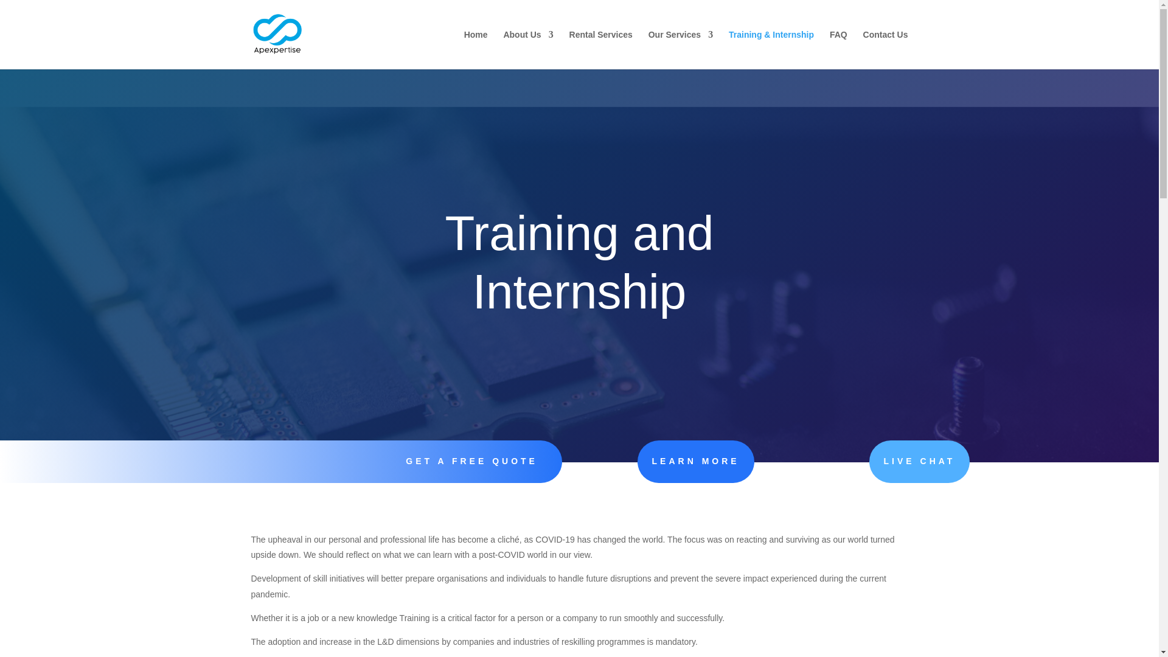 The image size is (1168, 657). I want to click on Rental Services, so click(601, 50).